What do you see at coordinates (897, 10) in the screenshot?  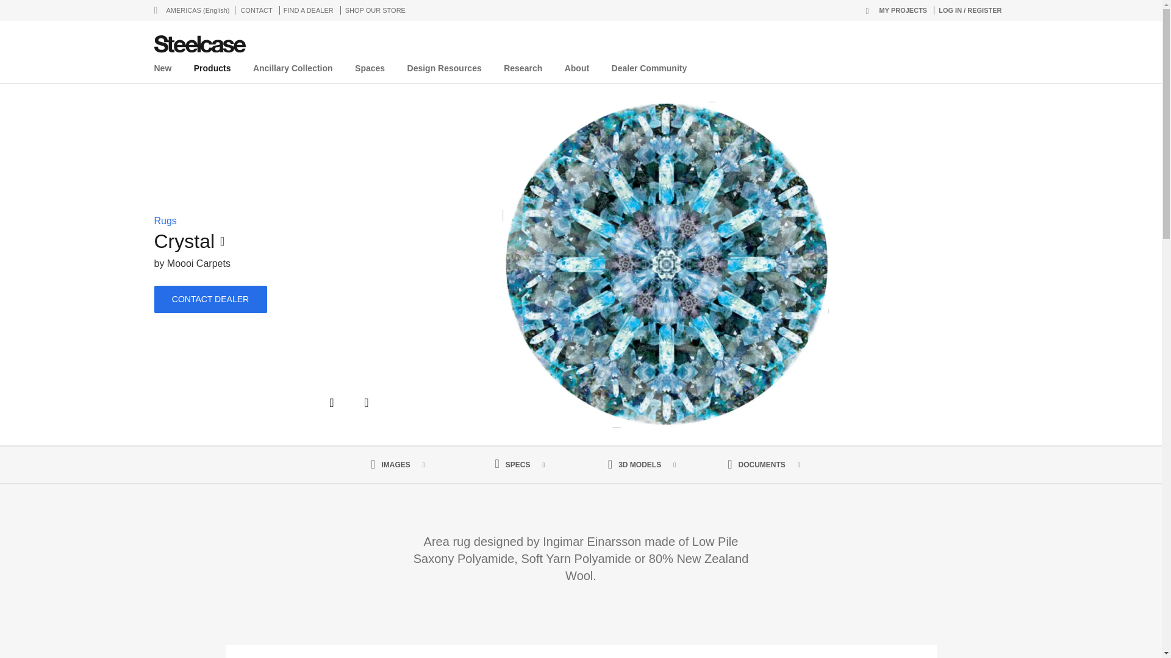 I see `MY PROJECTS` at bounding box center [897, 10].